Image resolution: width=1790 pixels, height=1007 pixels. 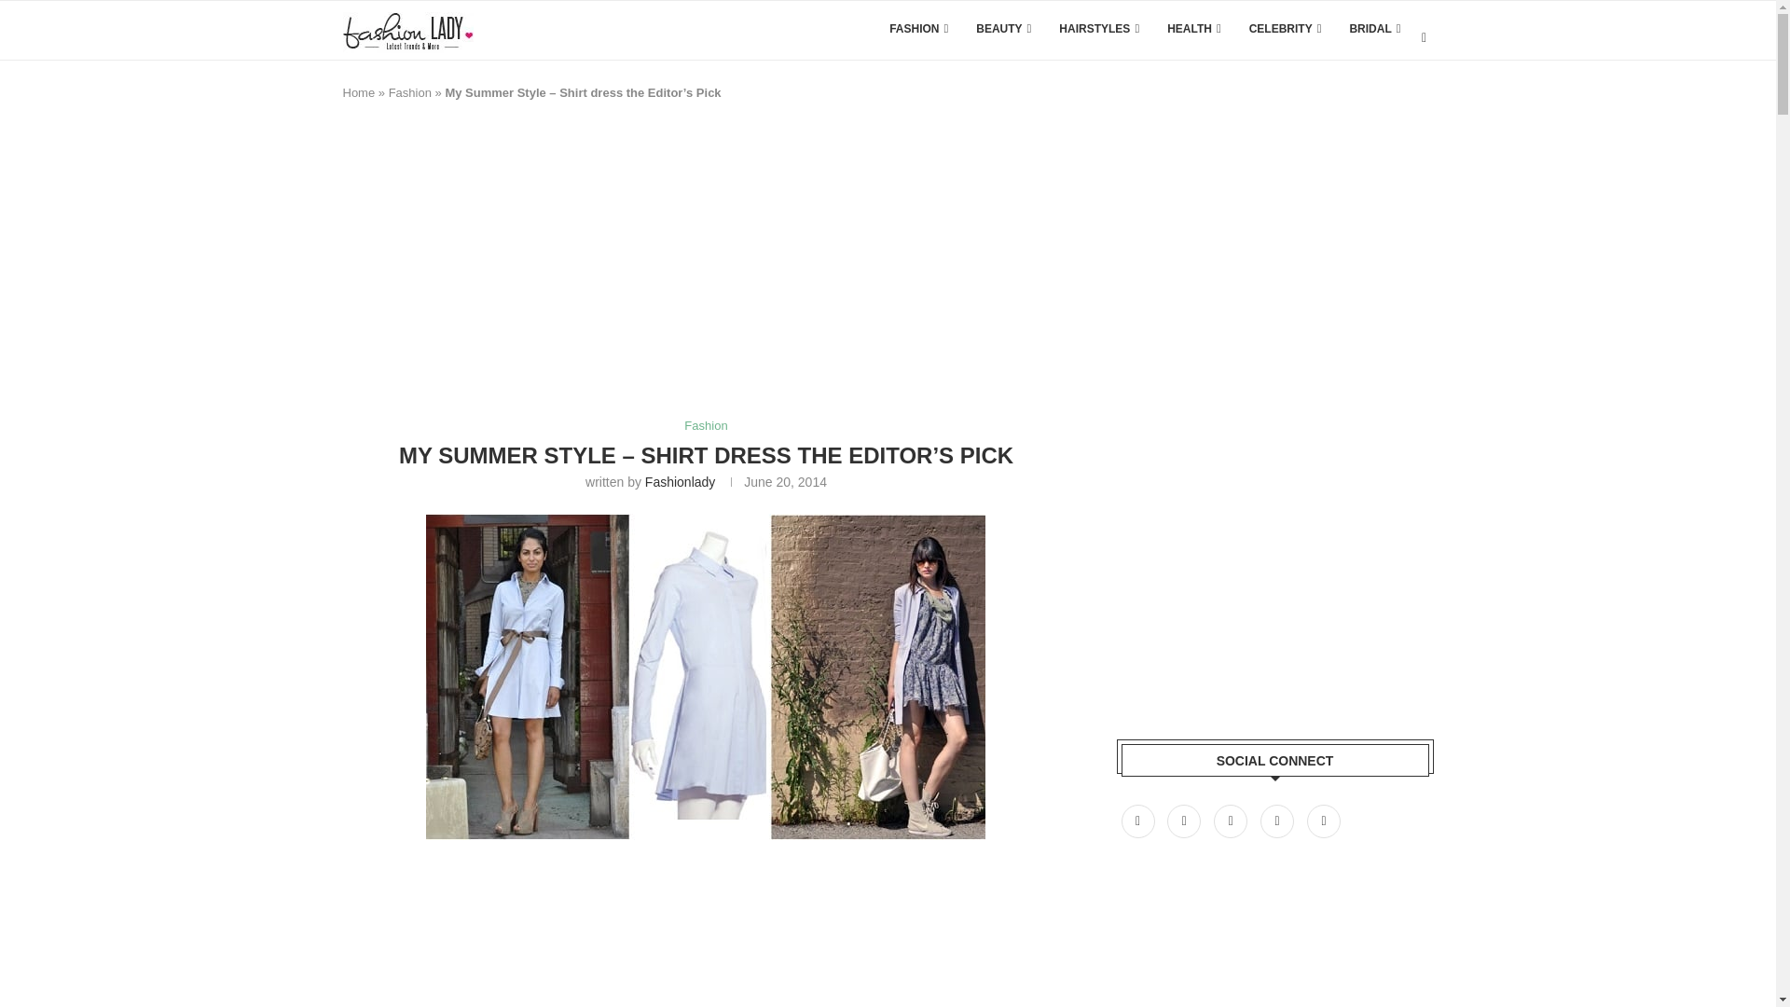 I want to click on Fashion, so click(x=705, y=426).